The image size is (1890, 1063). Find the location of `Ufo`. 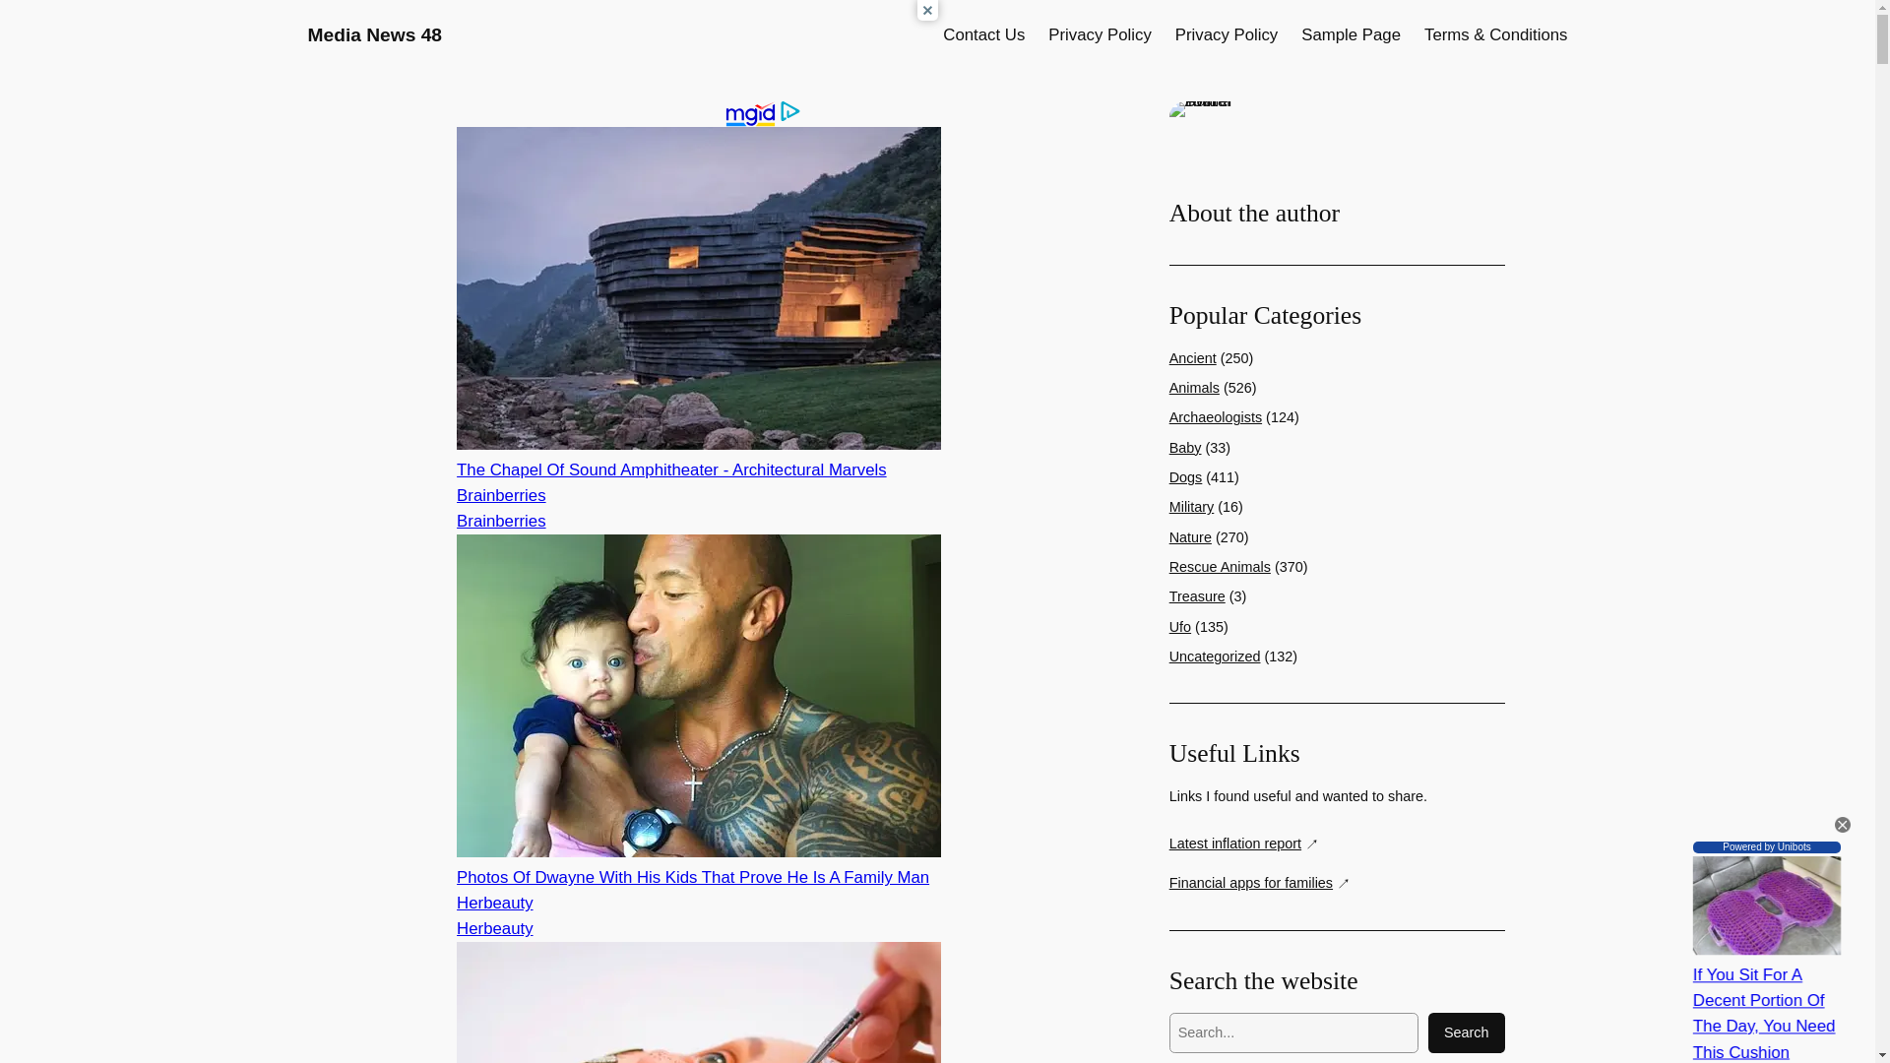

Ufo is located at coordinates (1179, 626).